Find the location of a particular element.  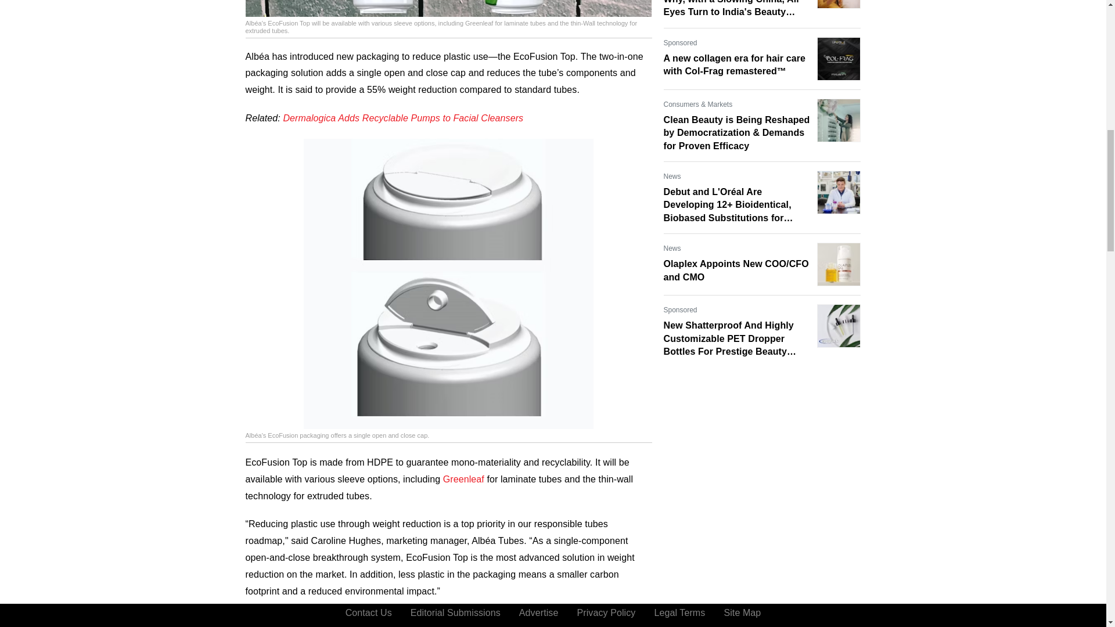

Share To twitter is located at coordinates (340, 619).